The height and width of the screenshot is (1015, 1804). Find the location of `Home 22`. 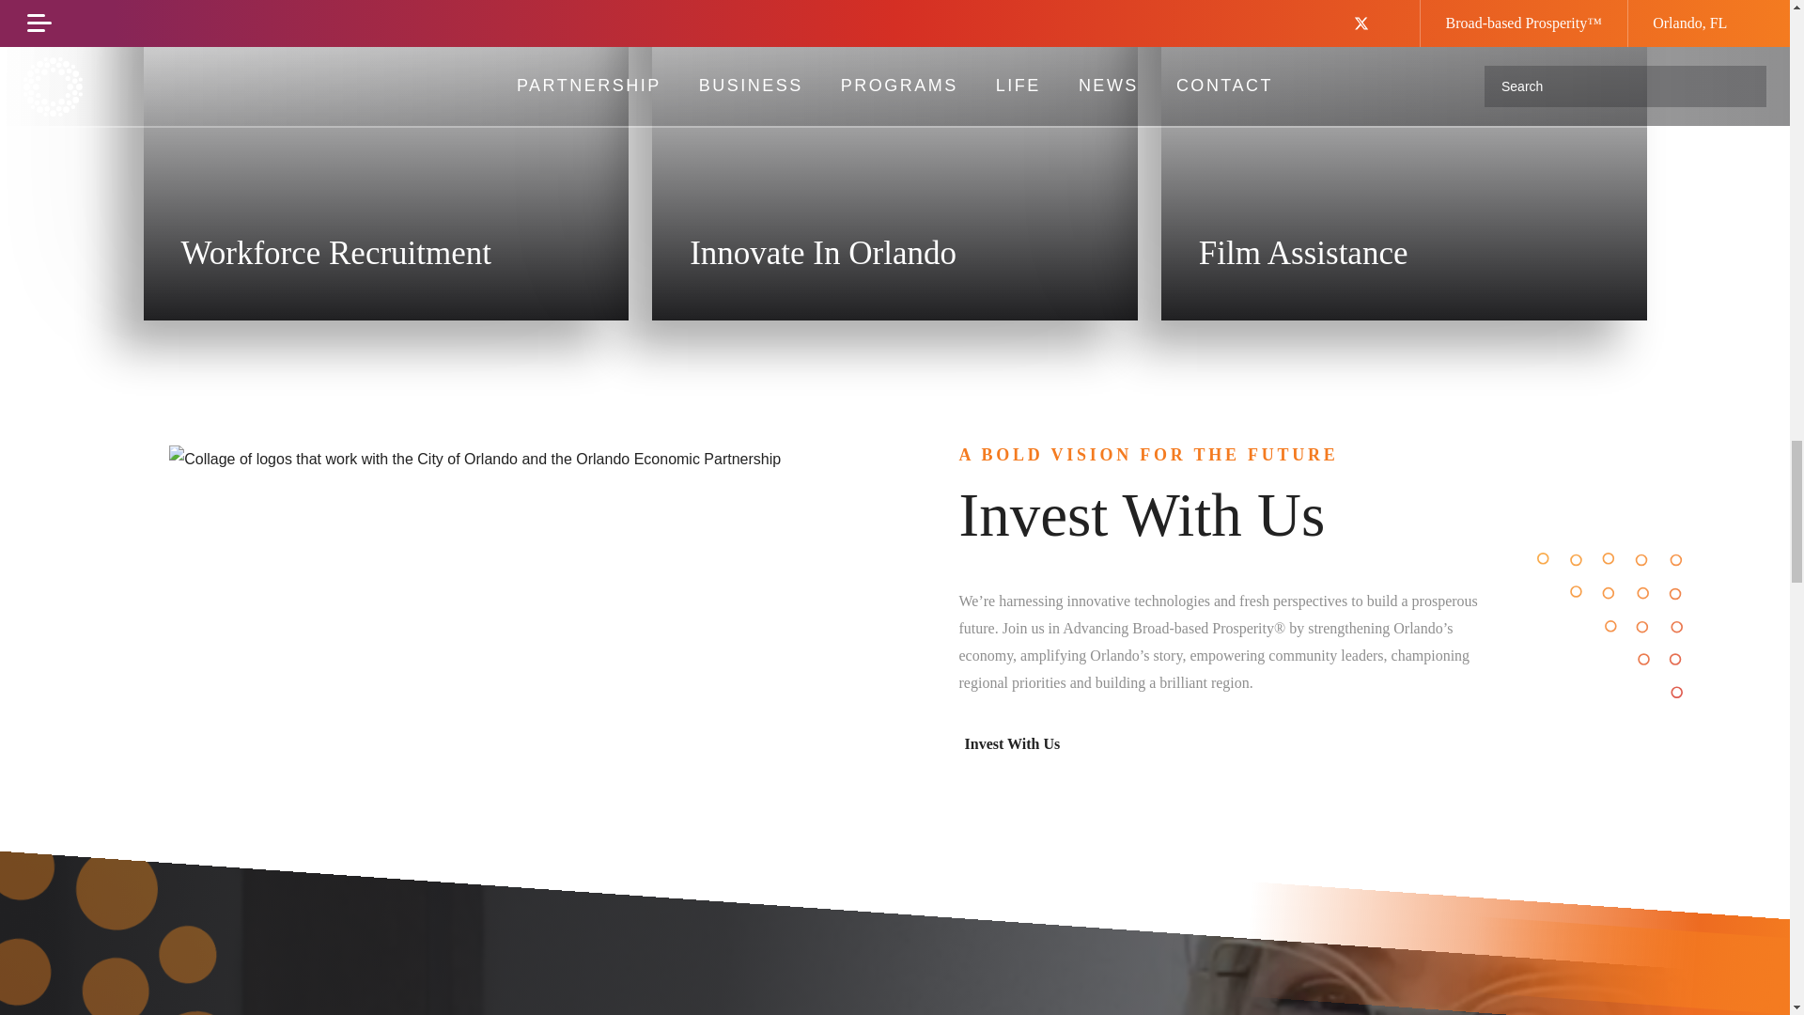

Home 22 is located at coordinates (894, 160).